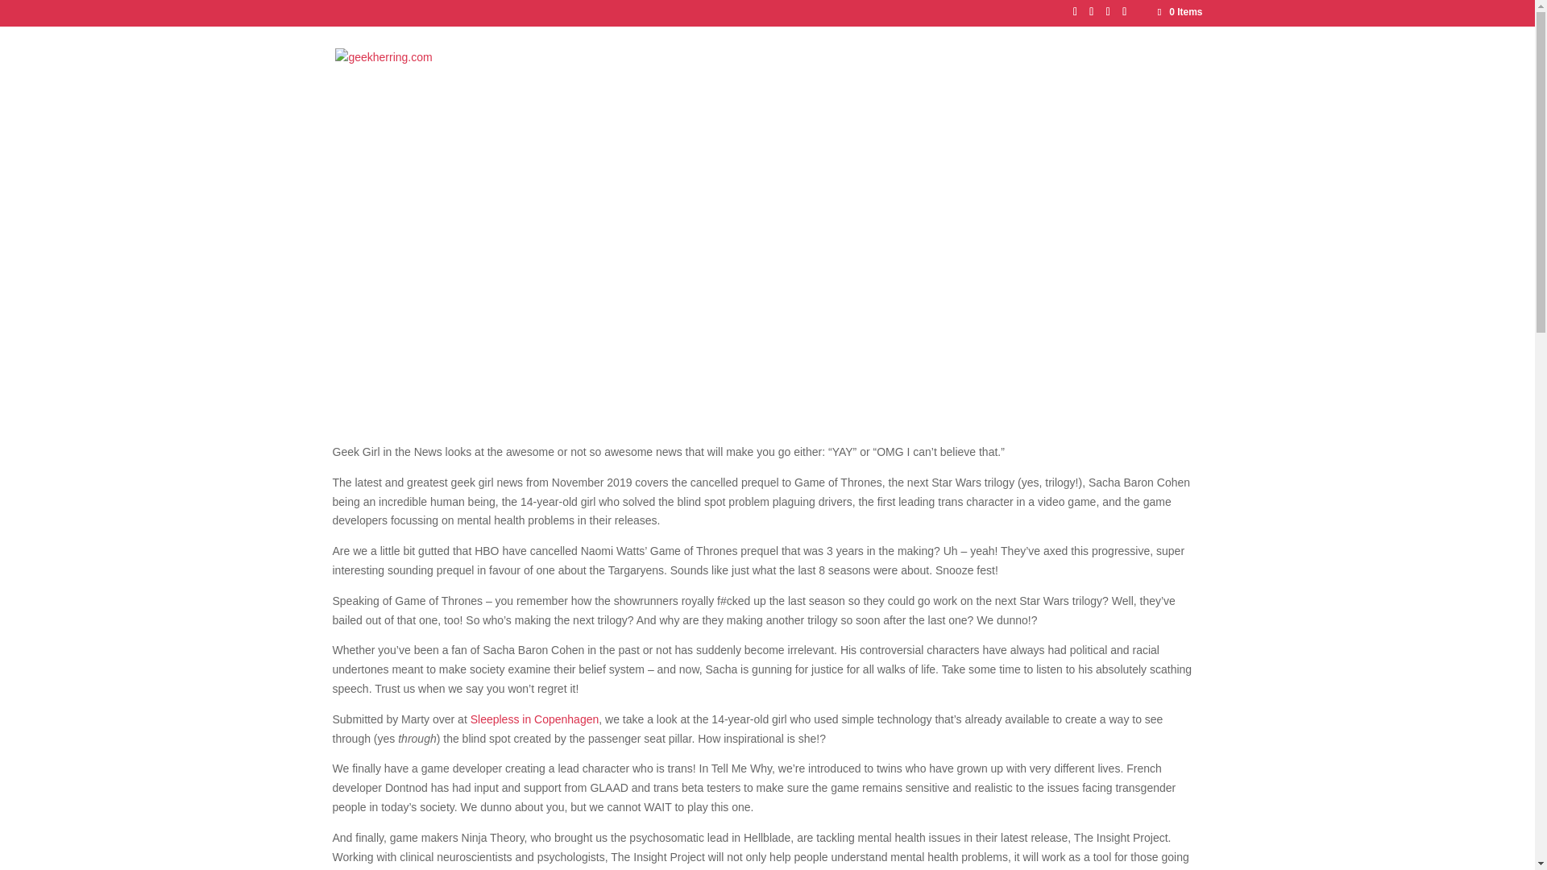 The image size is (1547, 870). What do you see at coordinates (989, 79) in the screenshot?
I see `ARTICLES` at bounding box center [989, 79].